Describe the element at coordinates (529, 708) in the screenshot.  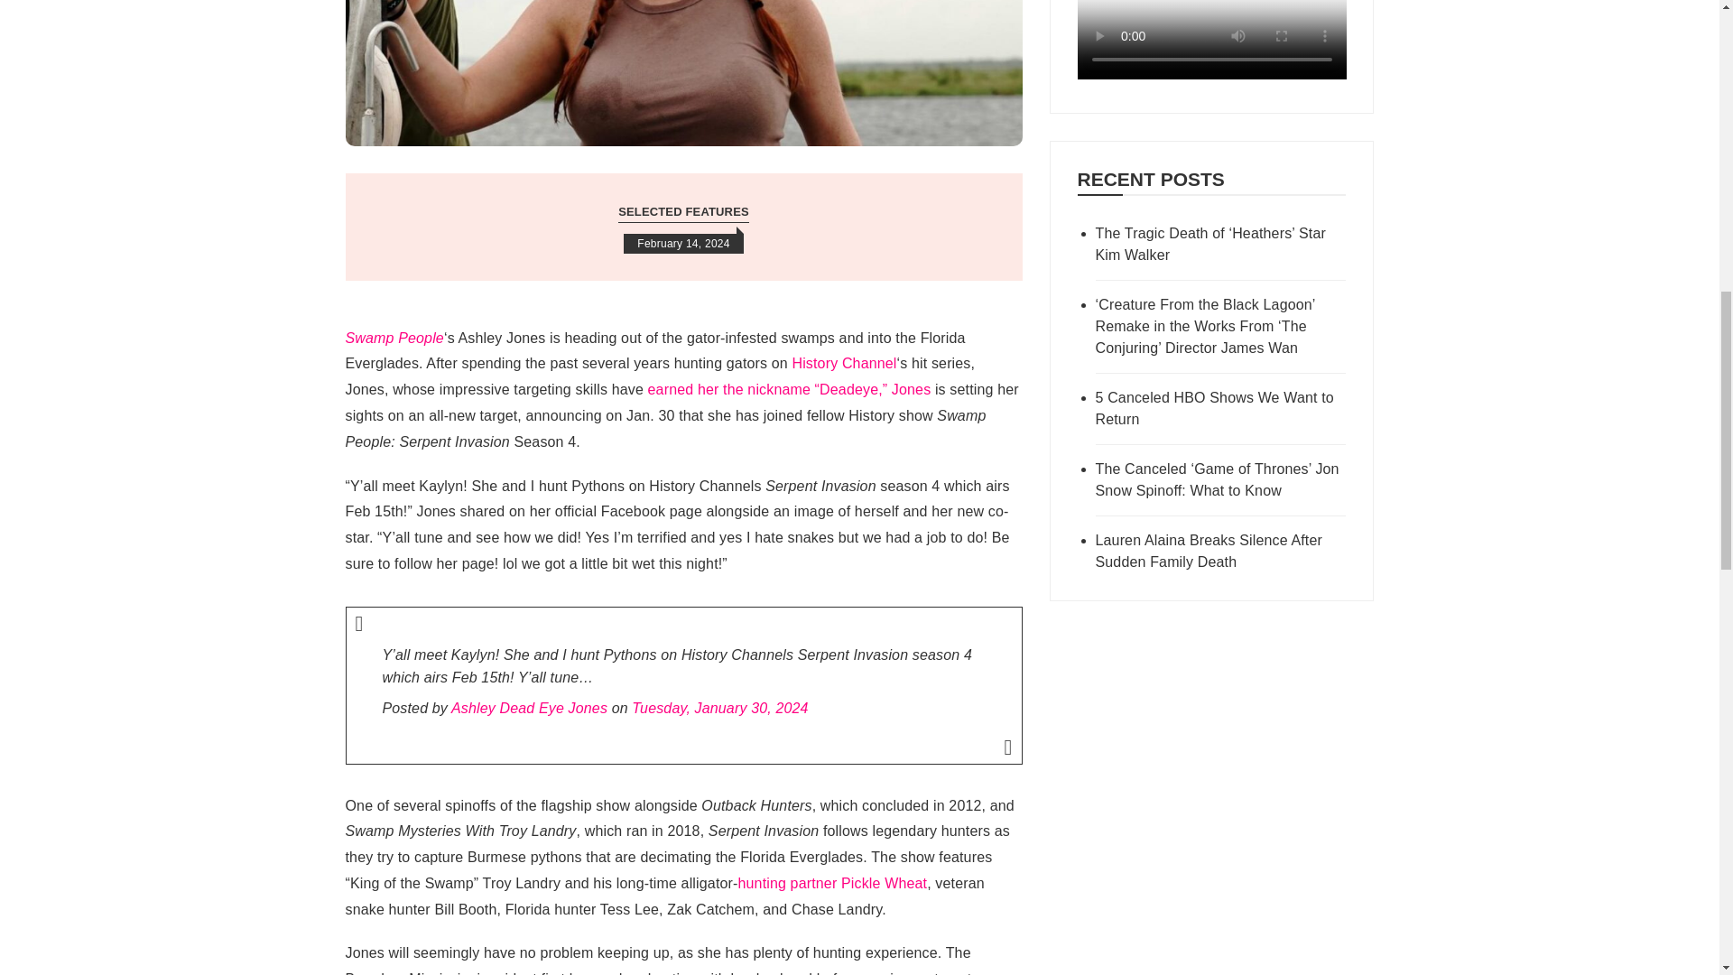
I see `Ashley Dead Eye Jones` at that location.